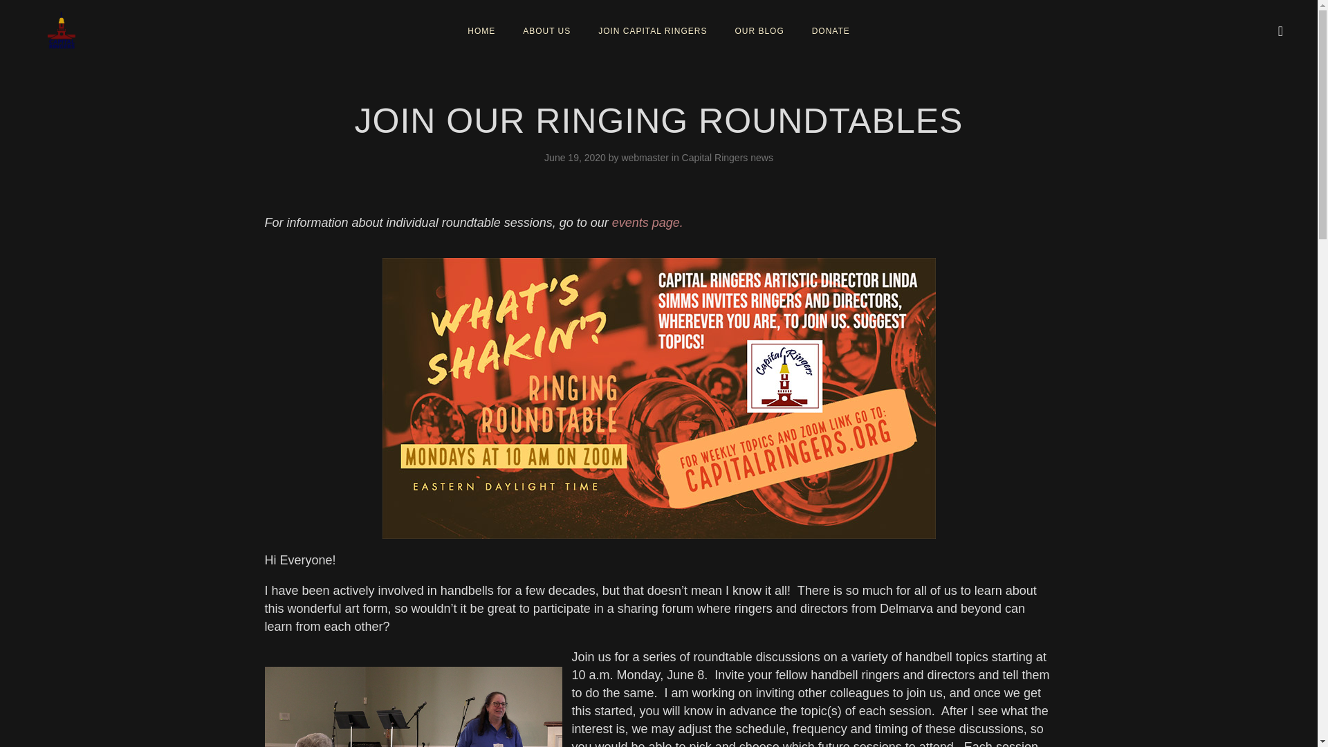 The height and width of the screenshot is (747, 1328). Describe the element at coordinates (546, 30) in the screenshot. I see `ABOUT US` at that location.